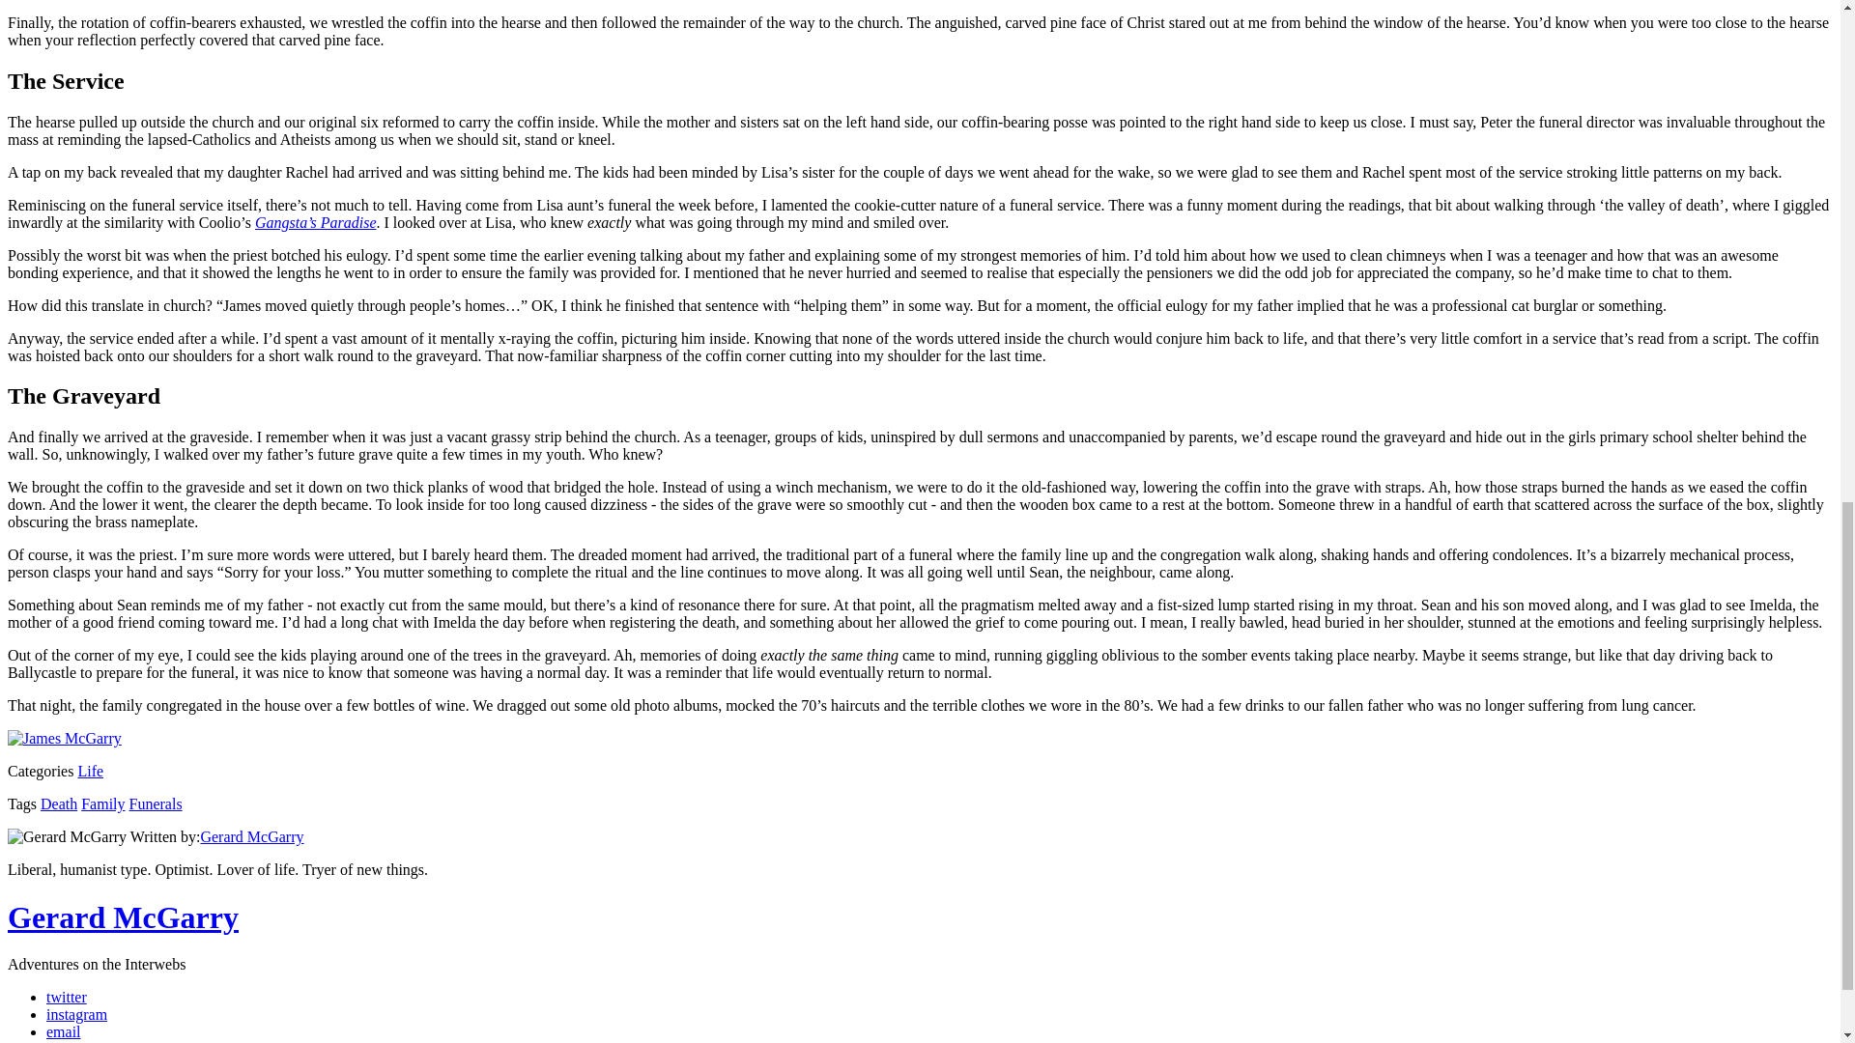 Image resolution: width=1855 pixels, height=1043 pixels. Describe the element at coordinates (91, 771) in the screenshot. I see `View all posts in Life` at that location.